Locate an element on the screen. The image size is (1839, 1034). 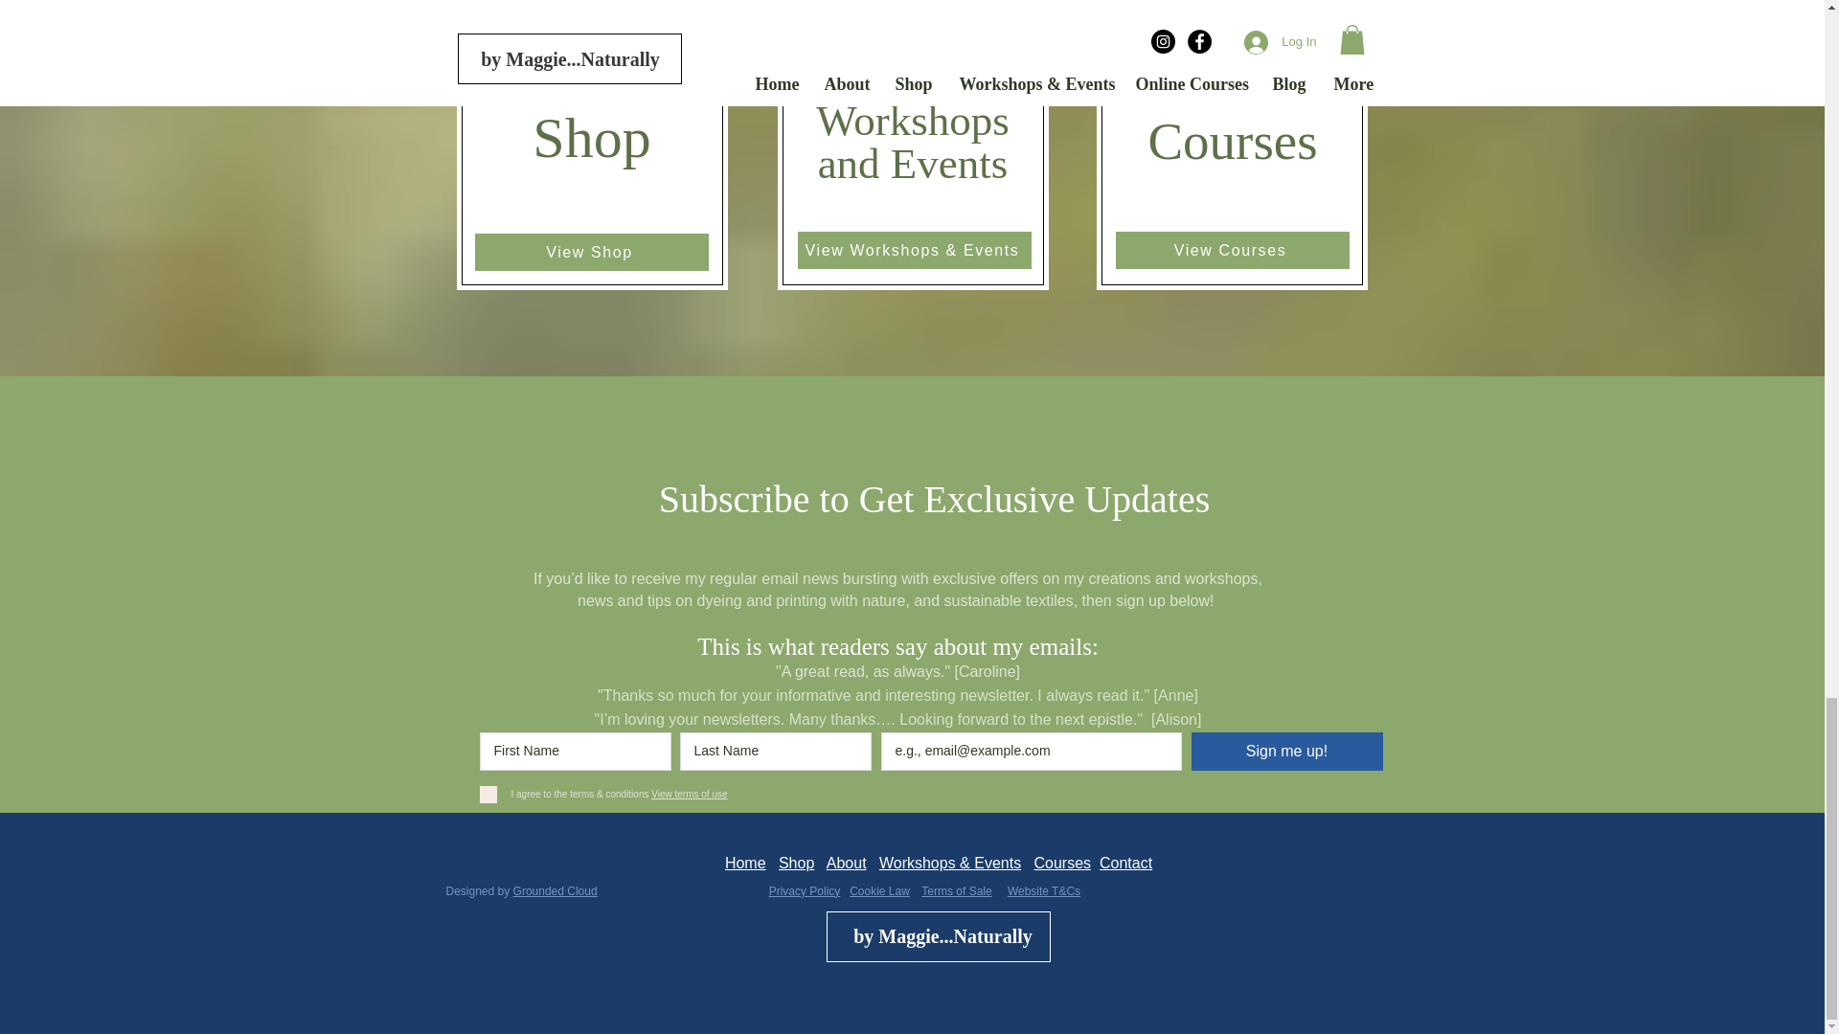
View Shop is located at coordinates (591, 252).